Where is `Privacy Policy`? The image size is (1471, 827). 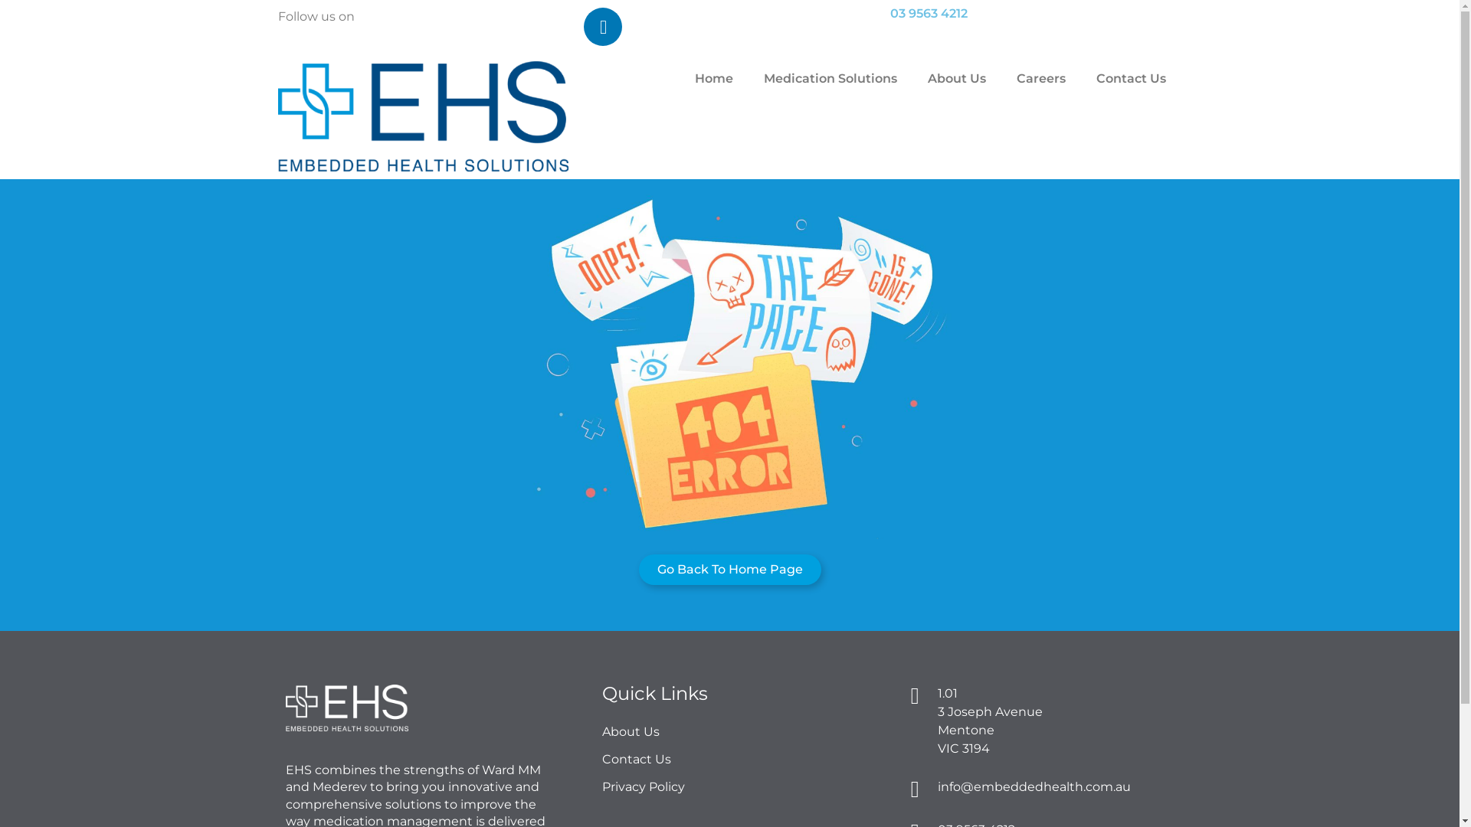
Privacy Policy is located at coordinates (737, 787).